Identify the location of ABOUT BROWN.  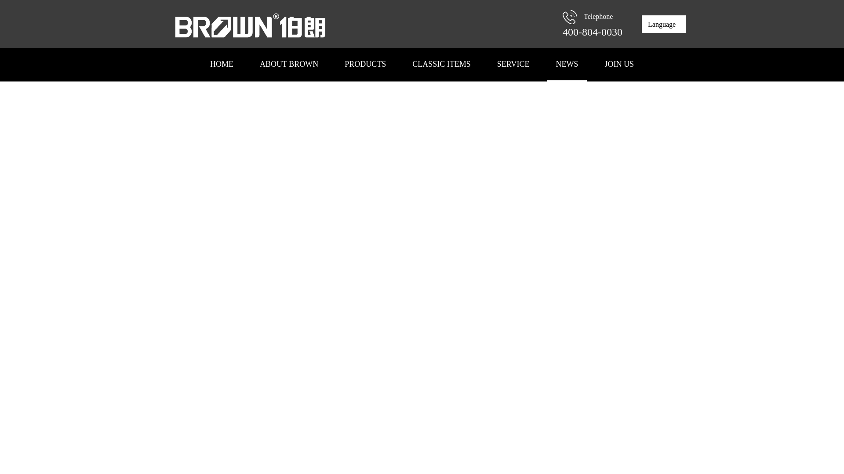
(289, 64).